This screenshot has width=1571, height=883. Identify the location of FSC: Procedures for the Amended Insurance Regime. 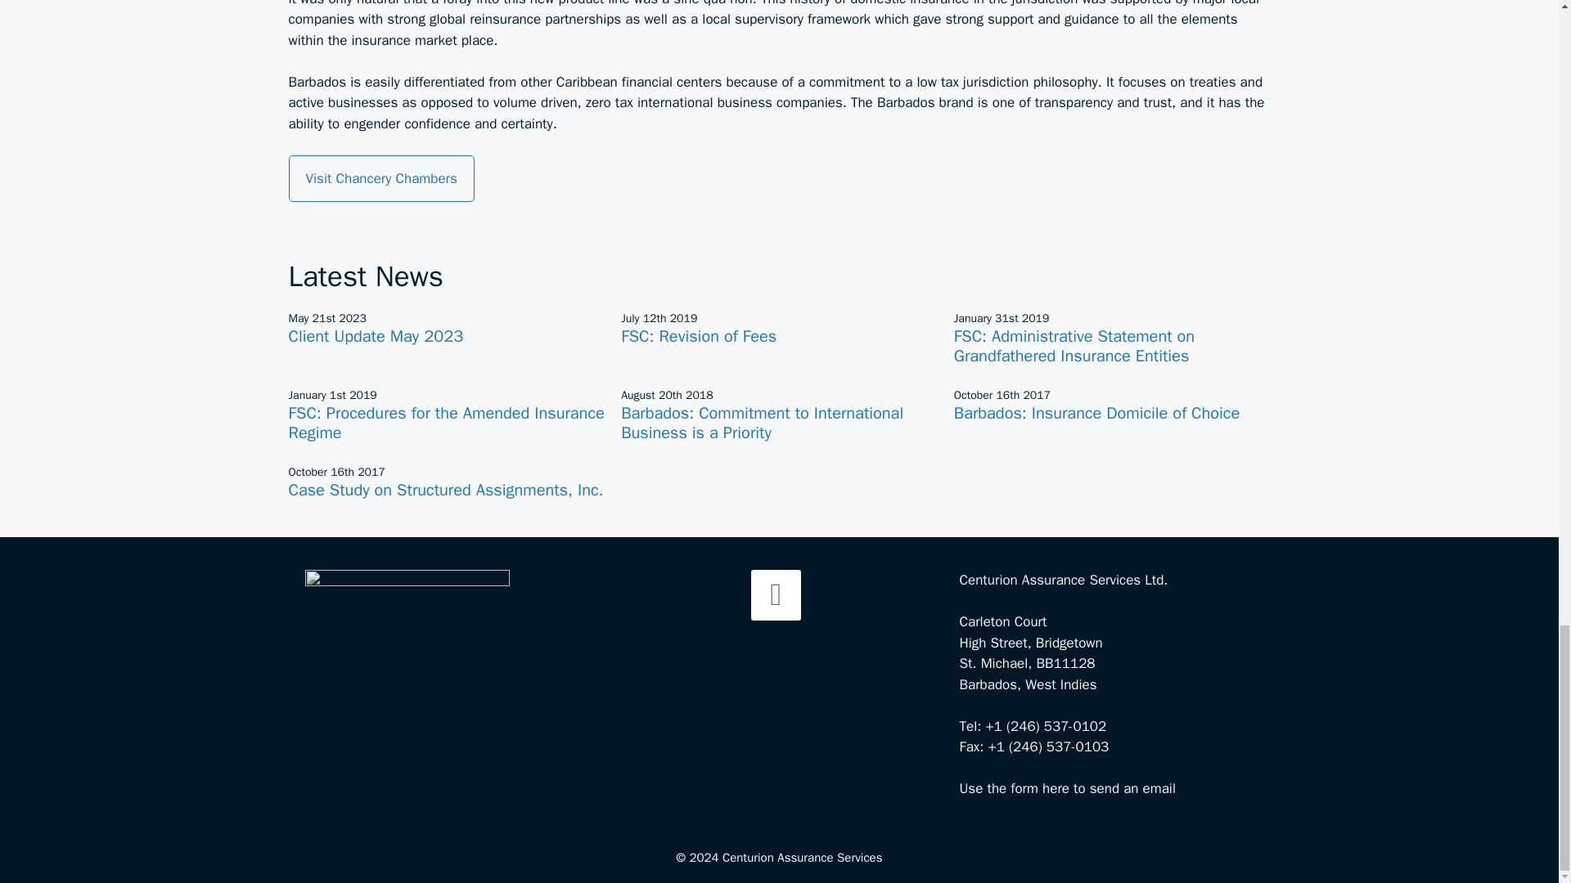
(445, 423).